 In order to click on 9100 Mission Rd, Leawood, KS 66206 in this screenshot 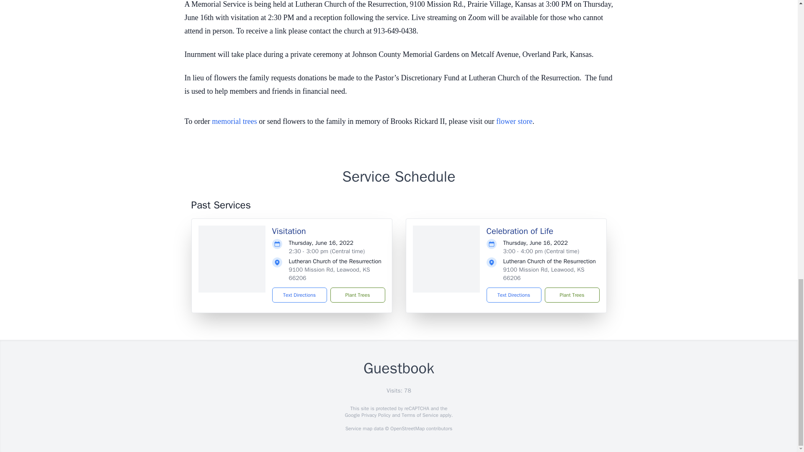, I will do `click(544, 274)`.